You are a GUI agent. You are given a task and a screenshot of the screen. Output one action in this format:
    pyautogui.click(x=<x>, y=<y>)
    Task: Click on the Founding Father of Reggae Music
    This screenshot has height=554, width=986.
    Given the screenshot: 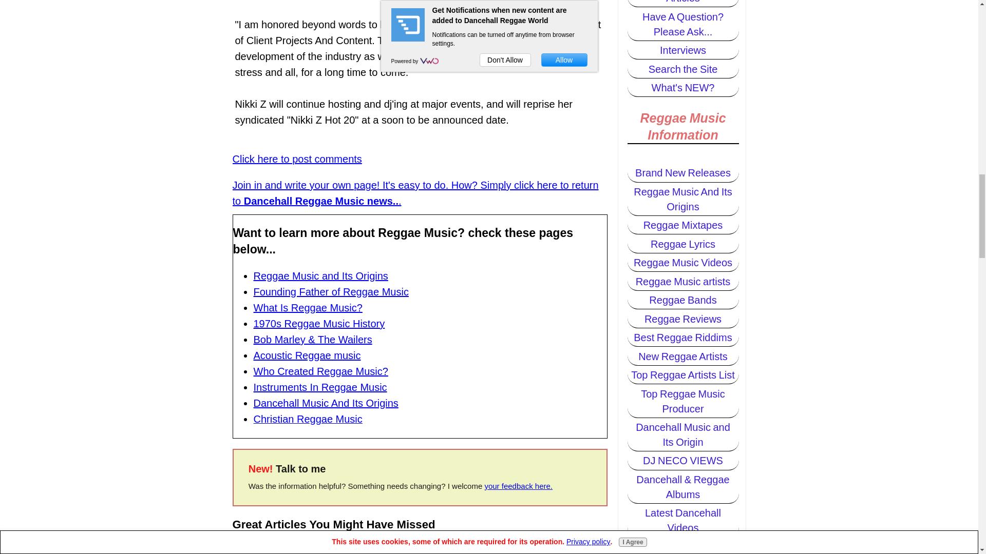 What is the action you would take?
    pyautogui.click(x=331, y=291)
    